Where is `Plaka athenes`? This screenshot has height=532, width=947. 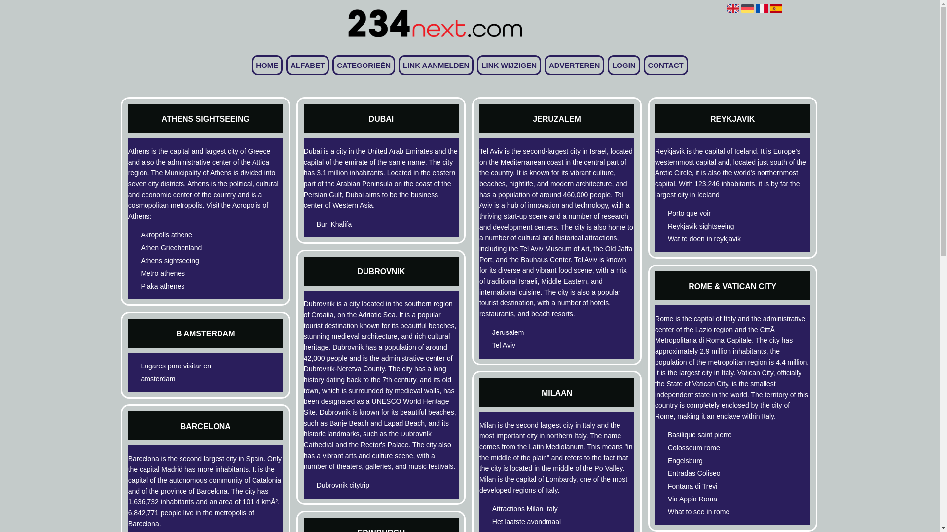 Plaka athenes is located at coordinates (188, 286).